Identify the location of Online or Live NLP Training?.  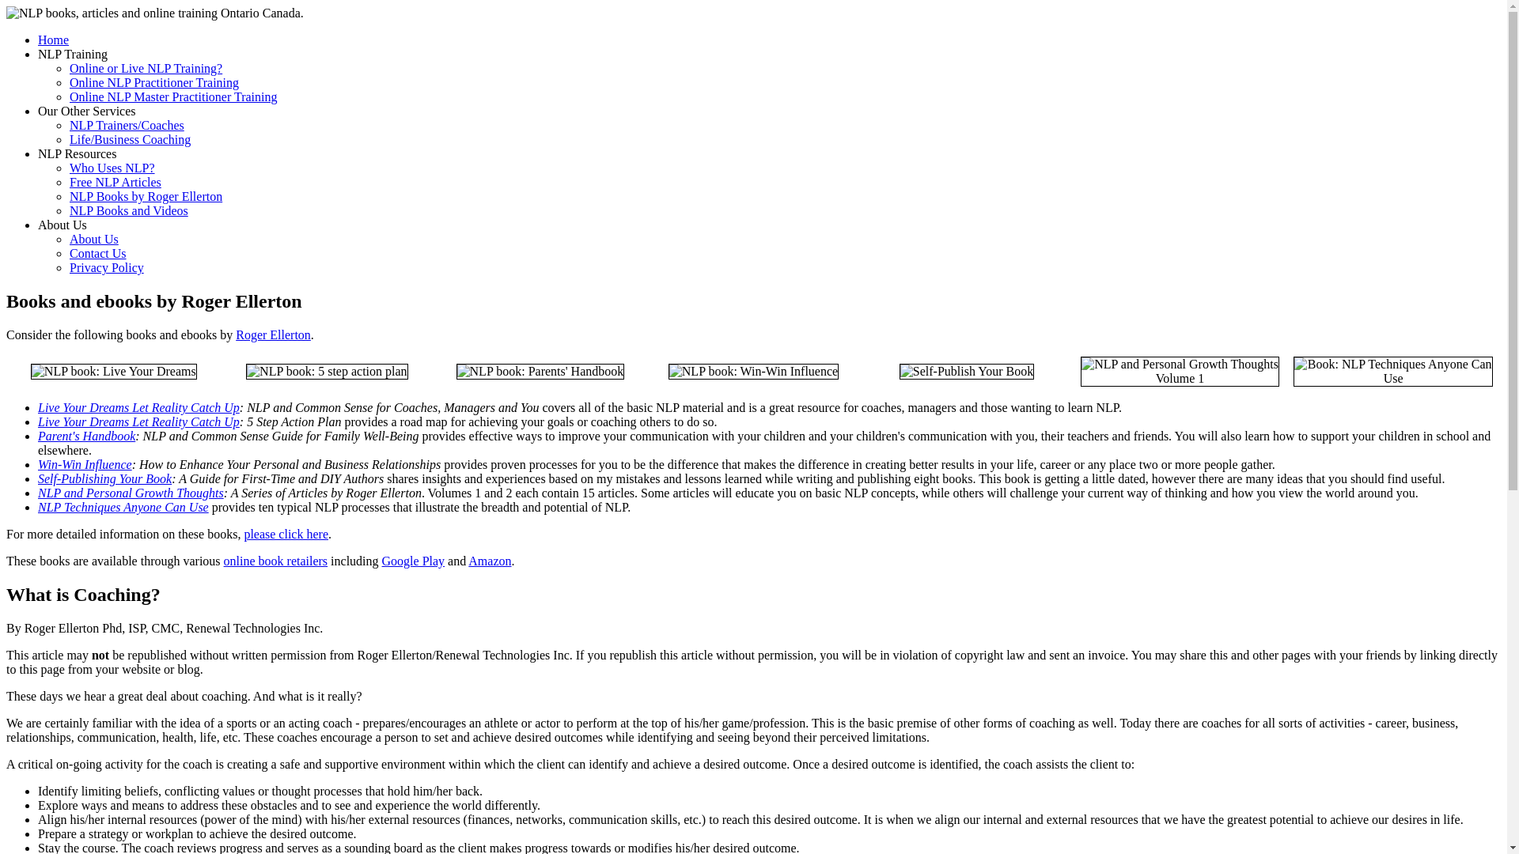
(146, 68).